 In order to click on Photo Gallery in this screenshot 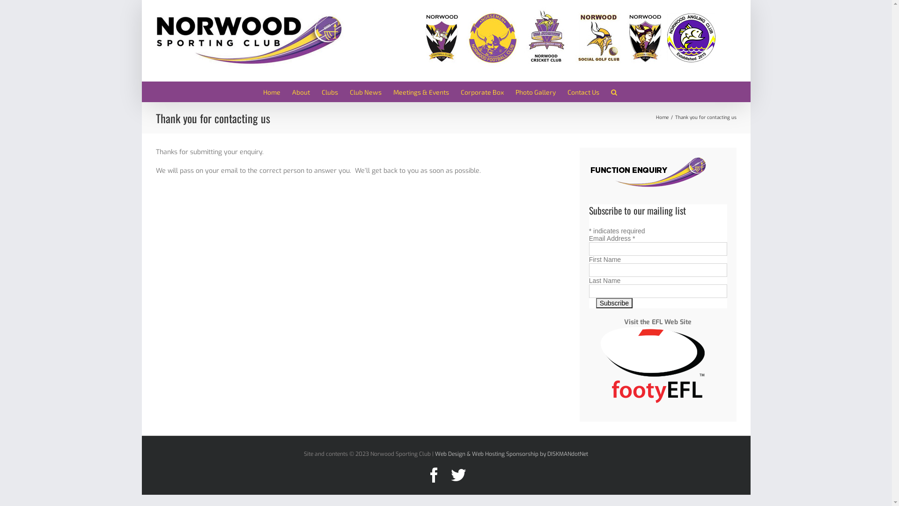, I will do `click(535, 92)`.